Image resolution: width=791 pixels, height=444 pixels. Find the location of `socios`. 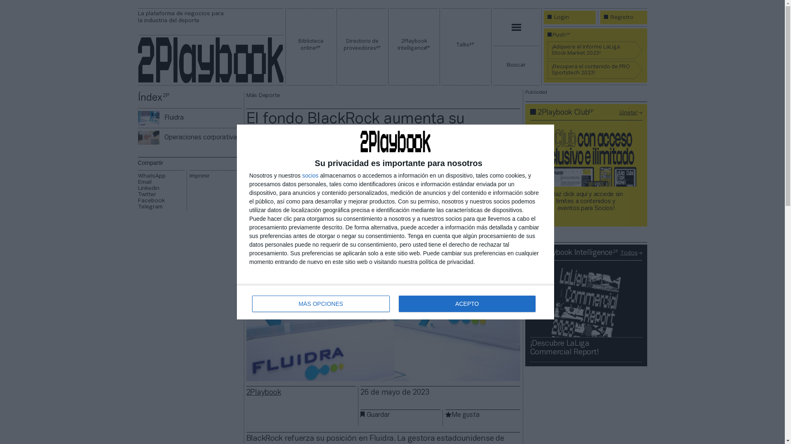

socios is located at coordinates (310, 176).